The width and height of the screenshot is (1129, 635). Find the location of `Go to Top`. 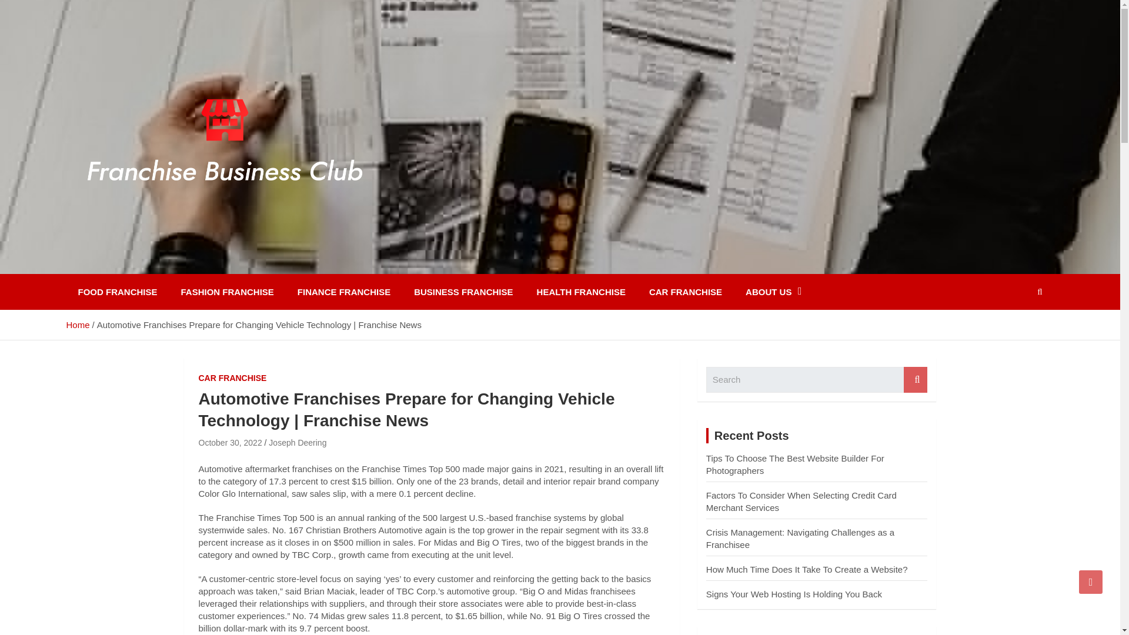

Go to Top is located at coordinates (1091, 581).